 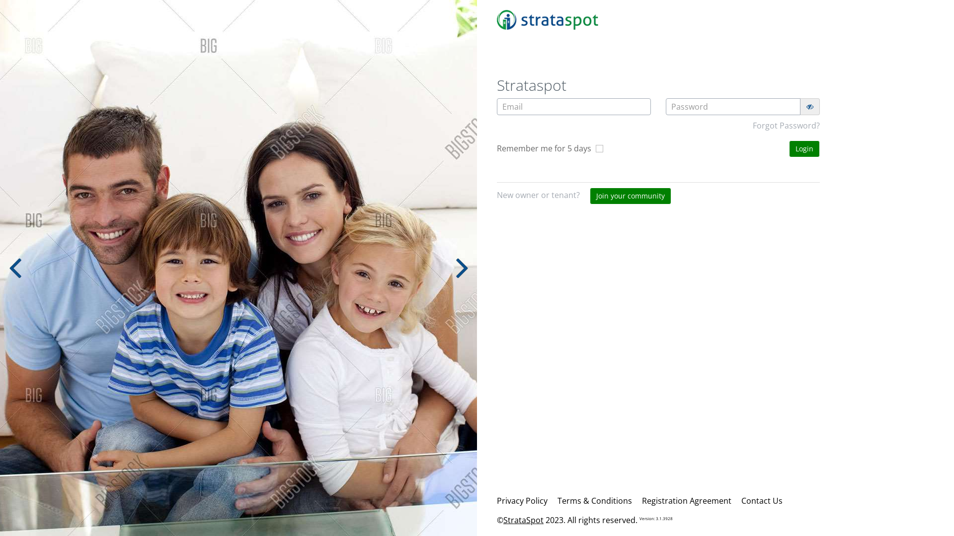 What do you see at coordinates (524, 520) in the screenshot?
I see `StrataSpot` at bounding box center [524, 520].